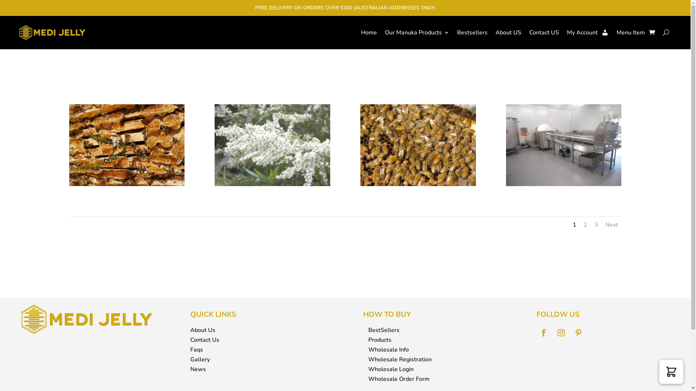 The height and width of the screenshot is (391, 696). I want to click on Wholesale Order Form, so click(399, 379).